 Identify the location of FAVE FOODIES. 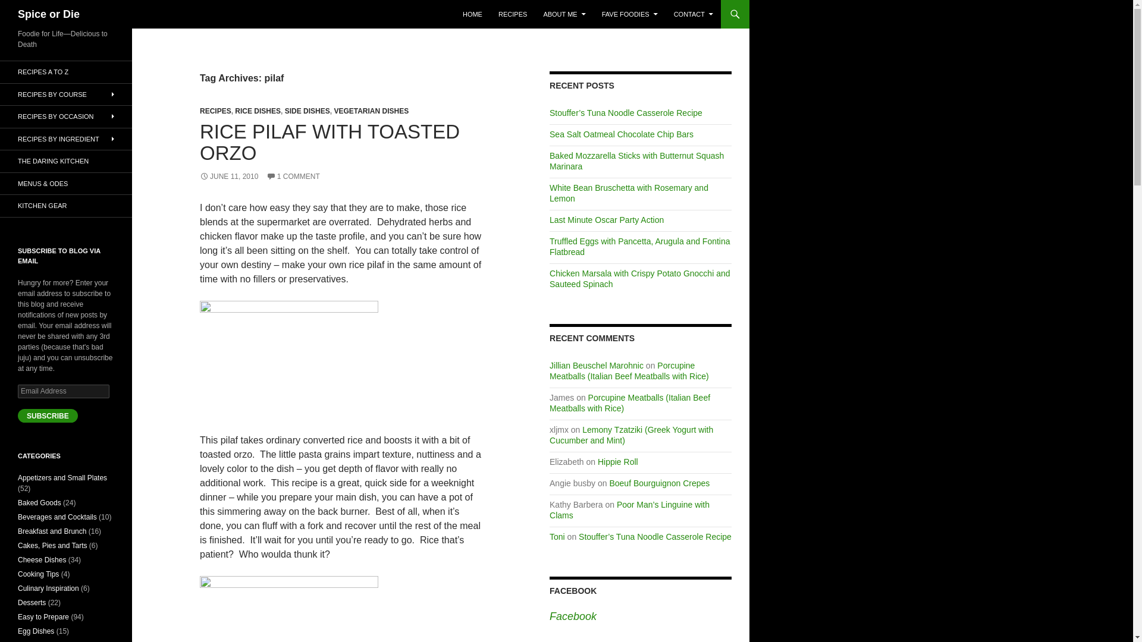
(629, 14).